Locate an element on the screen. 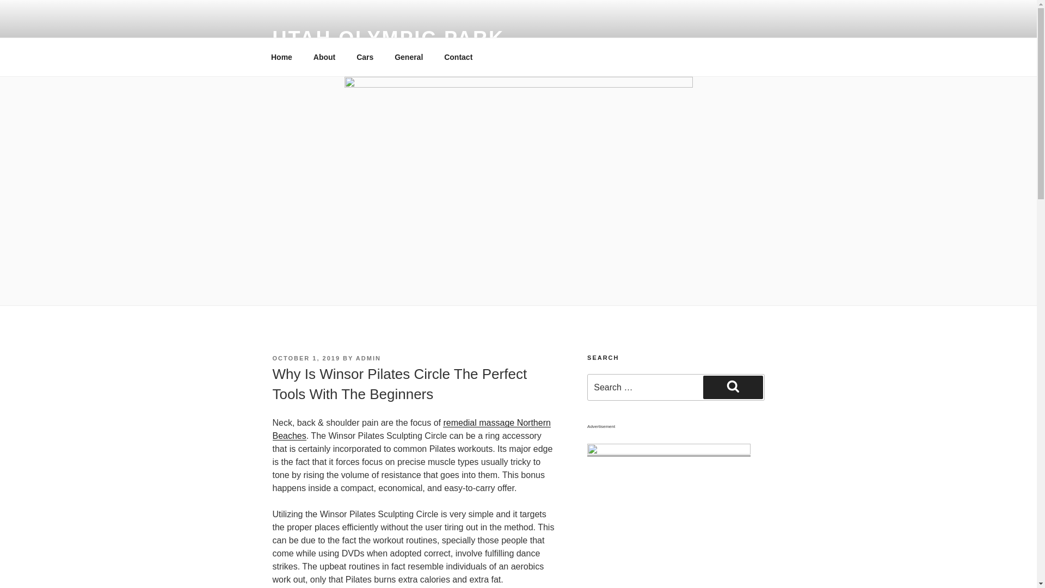  ADMIN is located at coordinates (368, 358).